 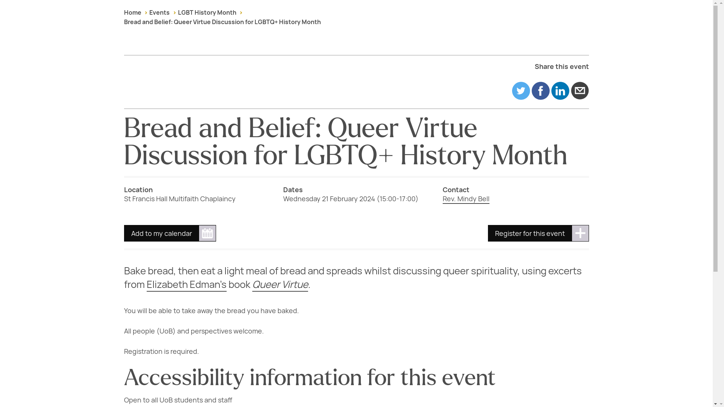 I want to click on Share in LinkedIn, so click(x=560, y=90).